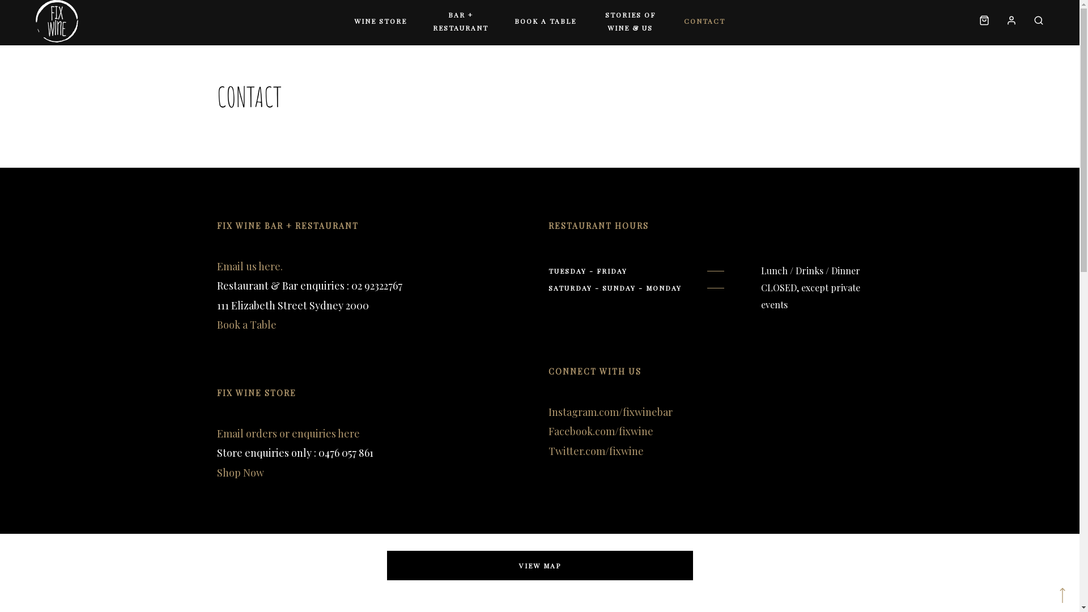  Describe the element at coordinates (705, 22) in the screenshot. I see `CONTACT` at that location.